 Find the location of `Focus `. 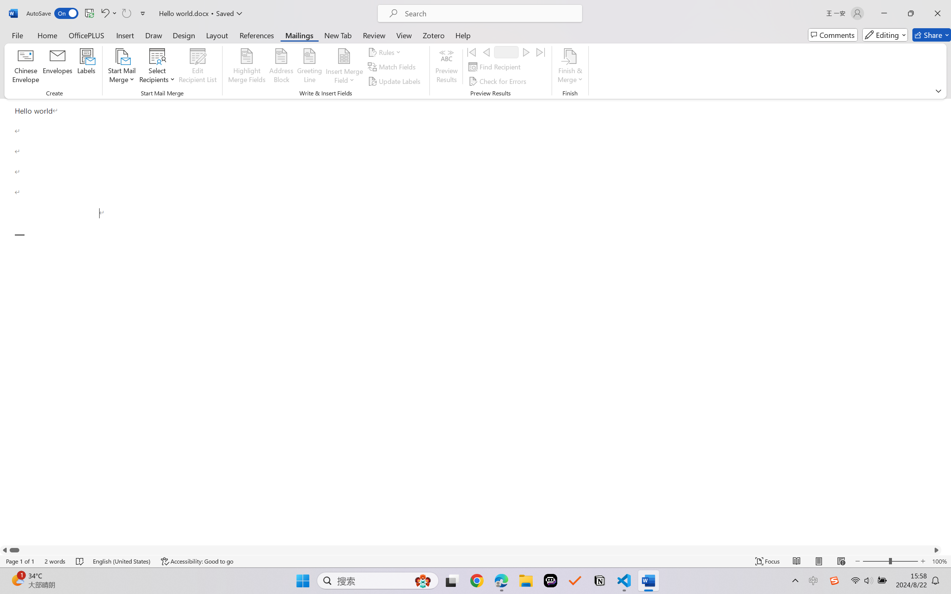

Focus  is located at coordinates (768, 561).